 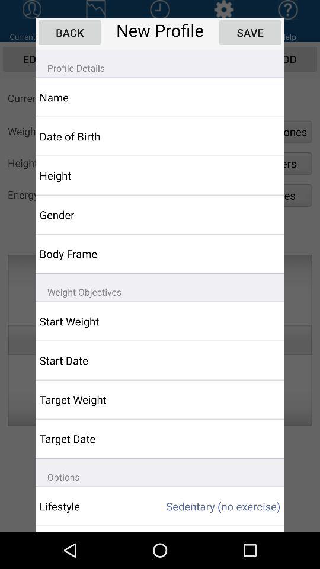 What do you see at coordinates (92, 321) in the screenshot?
I see `choose start weight item` at bounding box center [92, 321].